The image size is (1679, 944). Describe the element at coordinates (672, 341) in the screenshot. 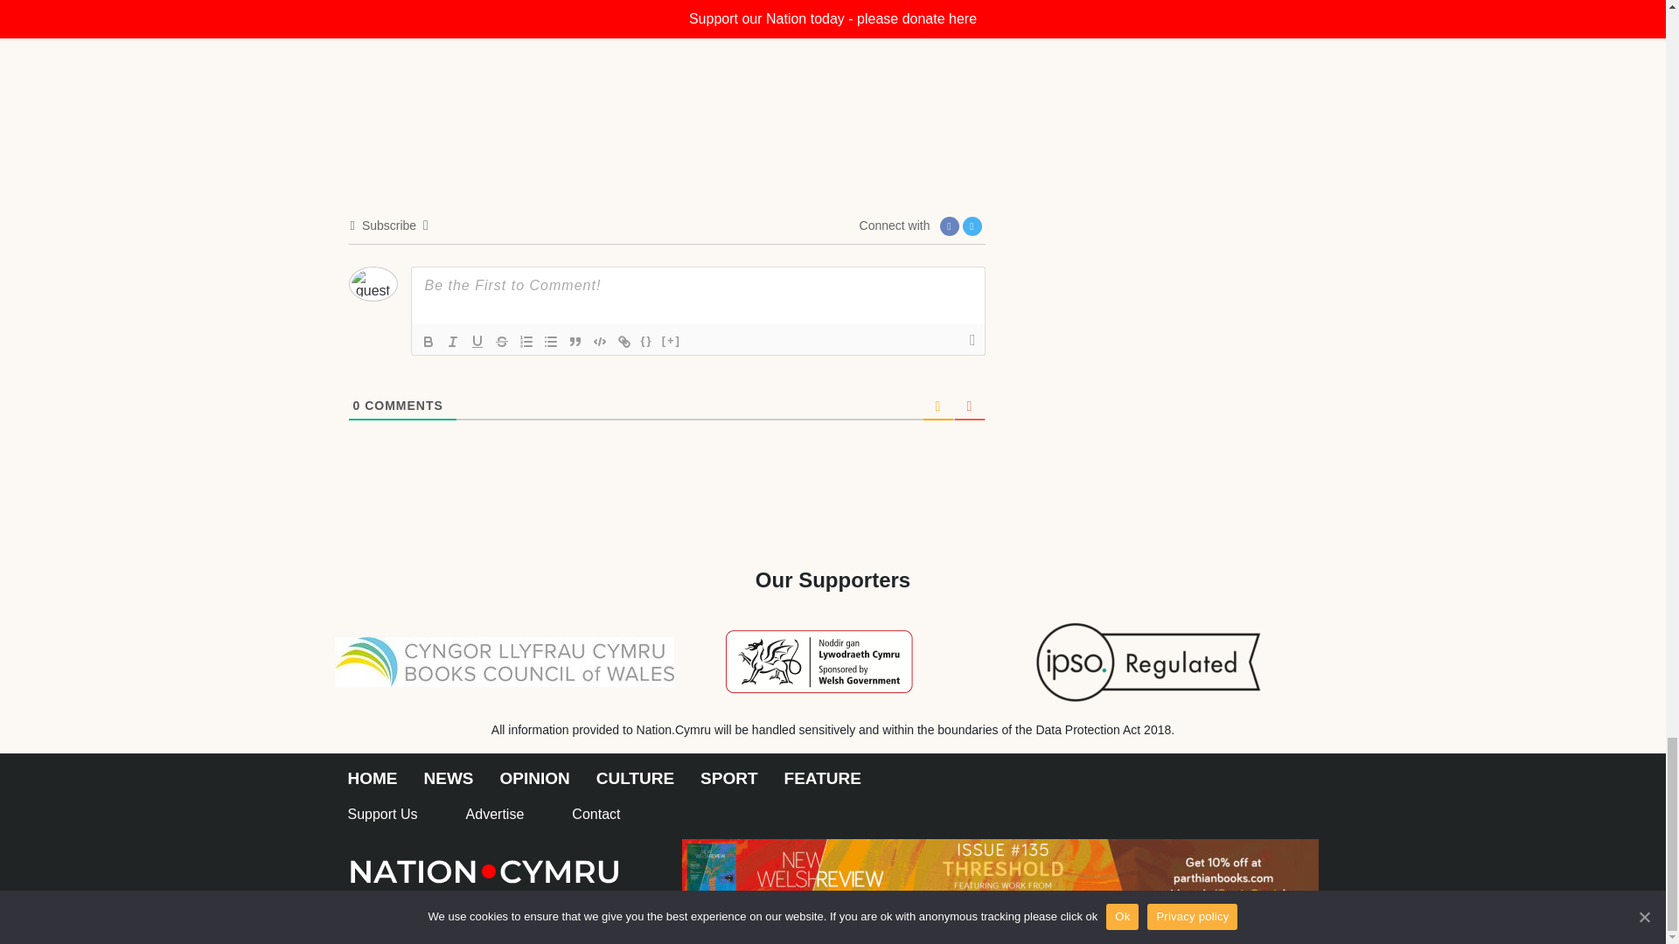

I see `Spoiler` at that location.